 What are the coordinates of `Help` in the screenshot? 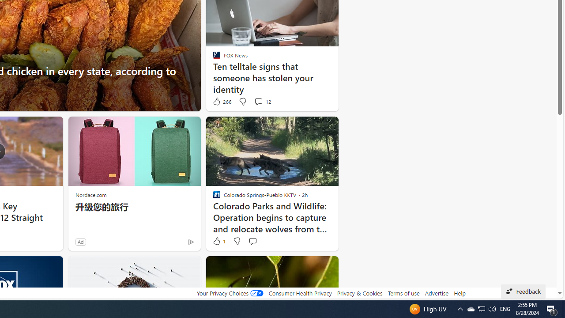 It's located at (459, 293).